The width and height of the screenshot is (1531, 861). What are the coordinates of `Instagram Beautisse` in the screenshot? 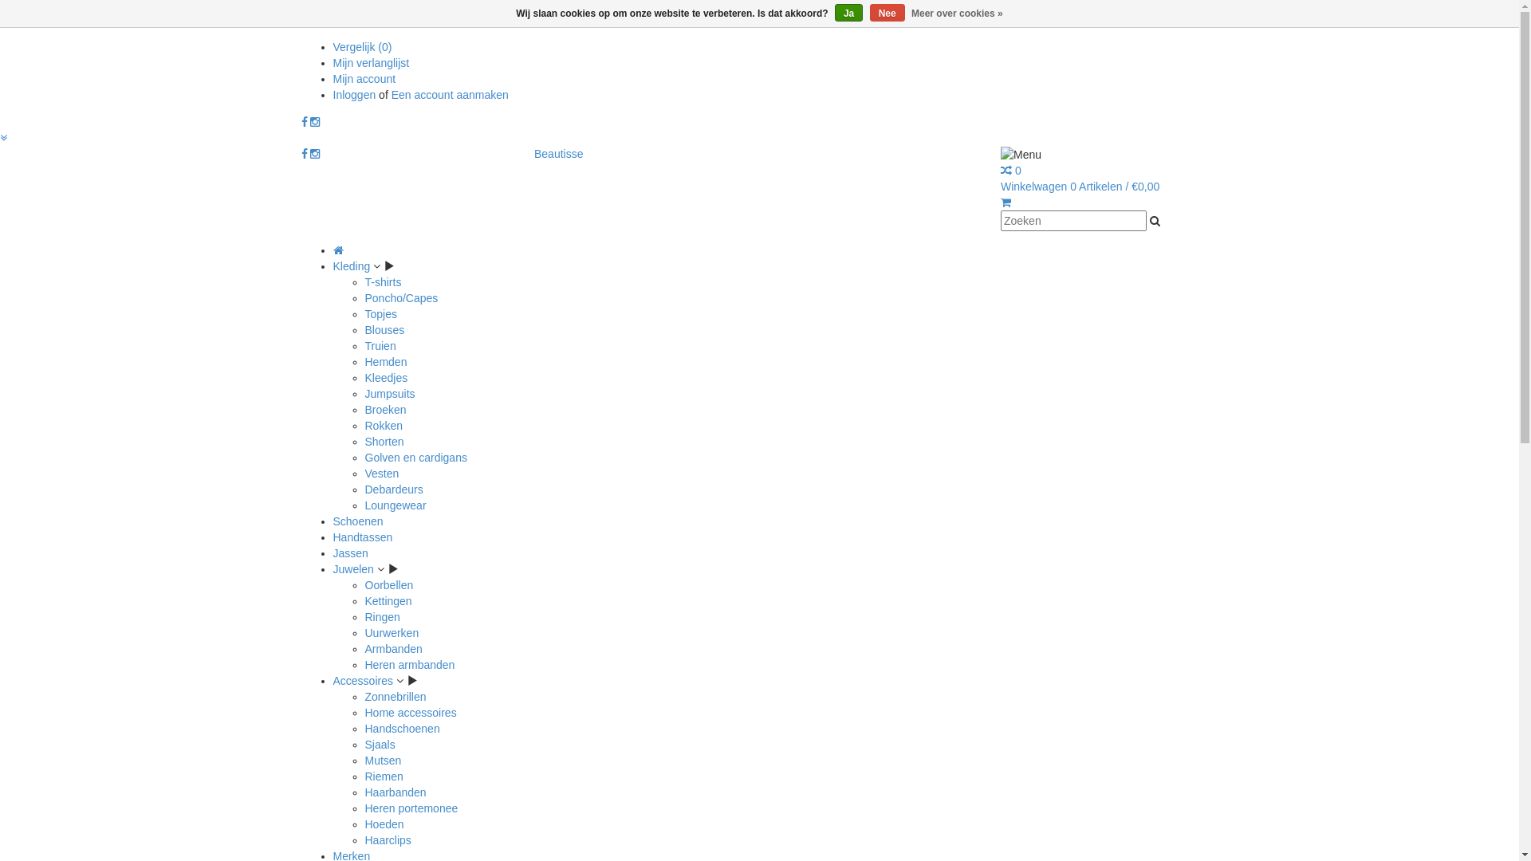 It's located at (315, 154).